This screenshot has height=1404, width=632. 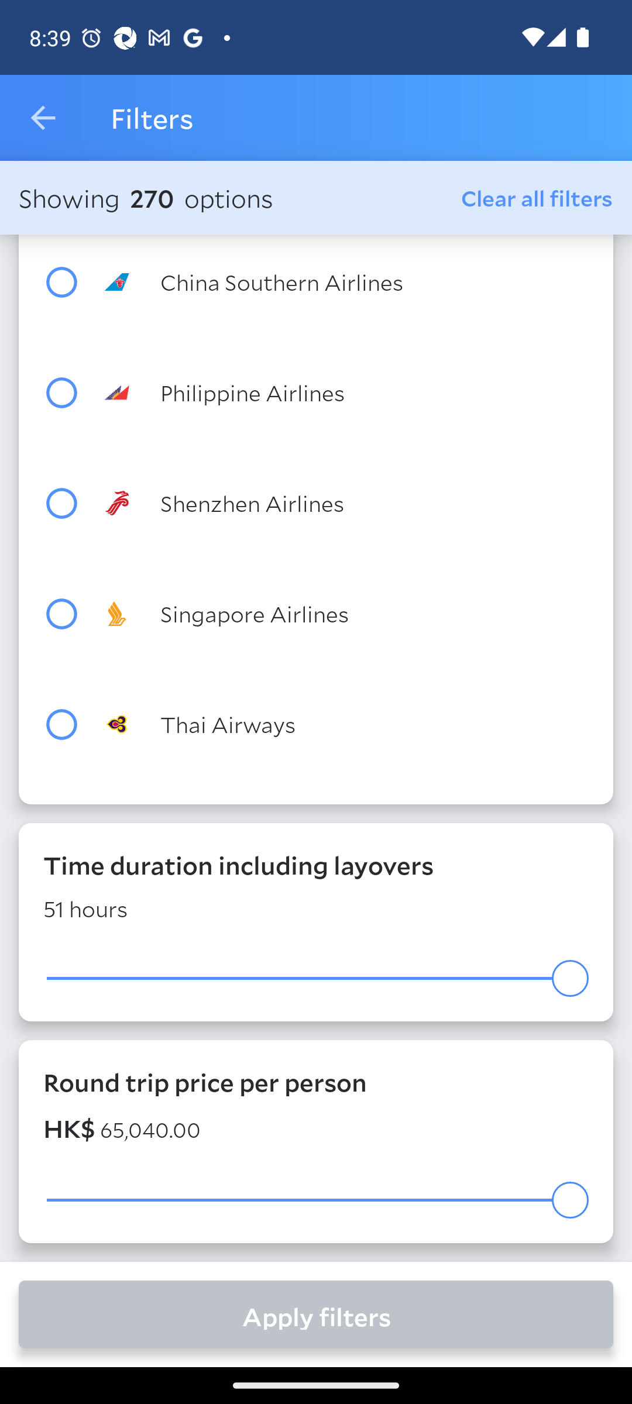 I want to click on Thai Airways, so click(x=346, y=724).